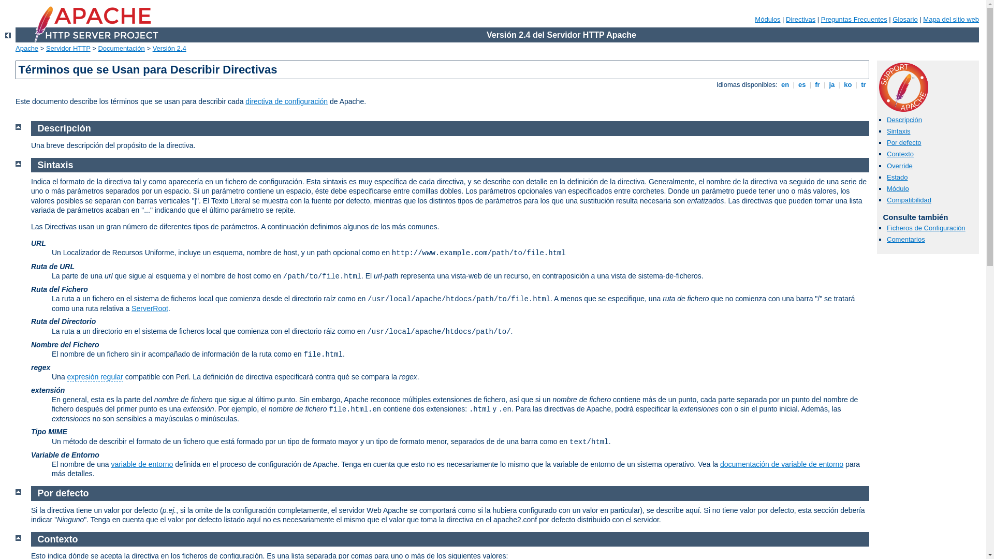  Describe the element at coordinates (899, 131) in the screenshot. I see `Sintaxis` at that location.